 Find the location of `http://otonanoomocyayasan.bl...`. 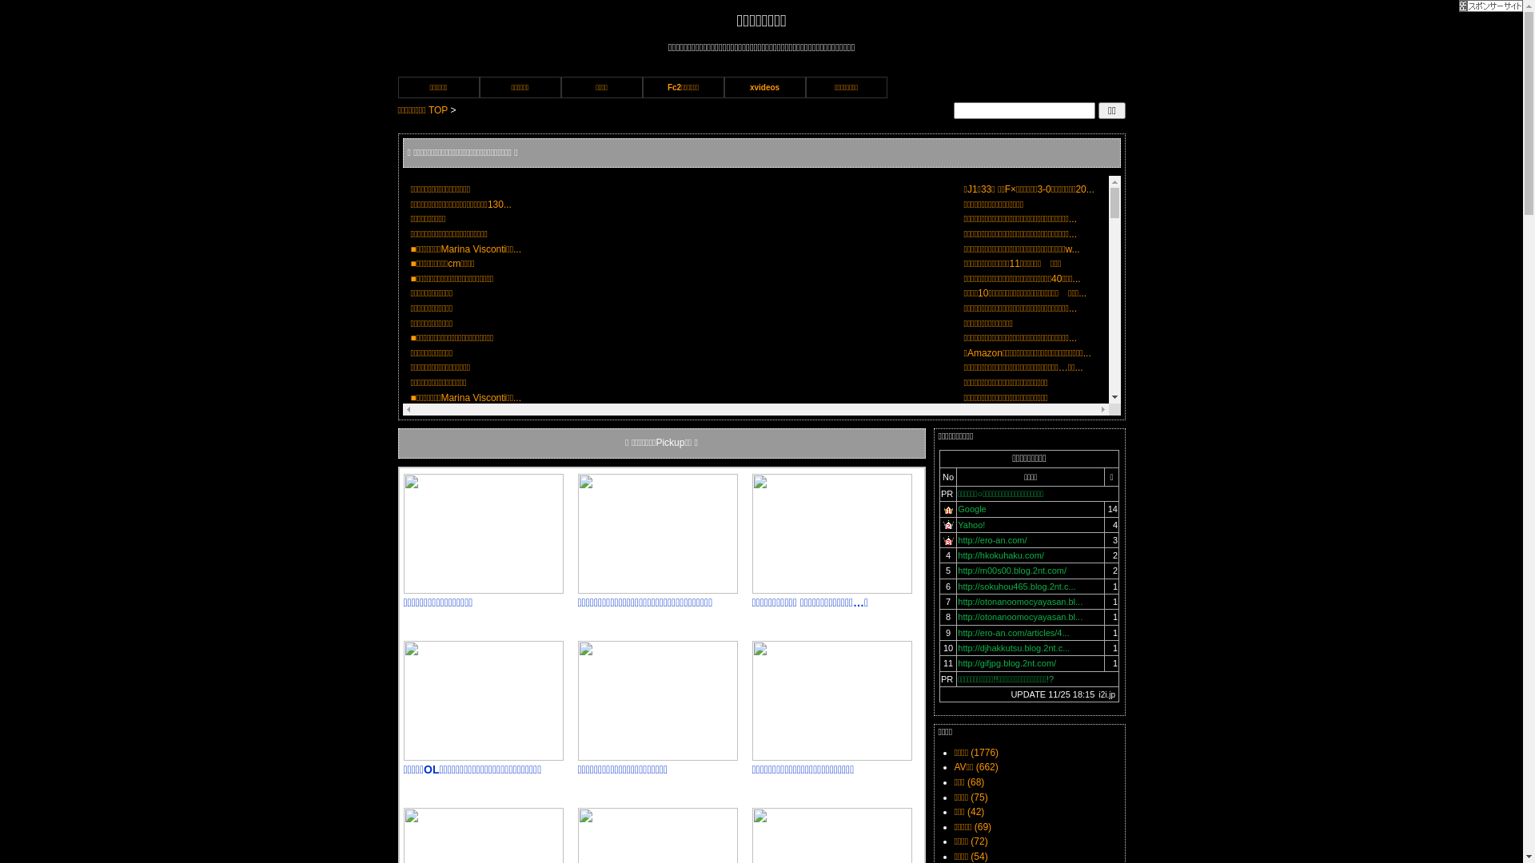

http://otonanoomocyayasan.bl... is located at coordinates (1020, 601).